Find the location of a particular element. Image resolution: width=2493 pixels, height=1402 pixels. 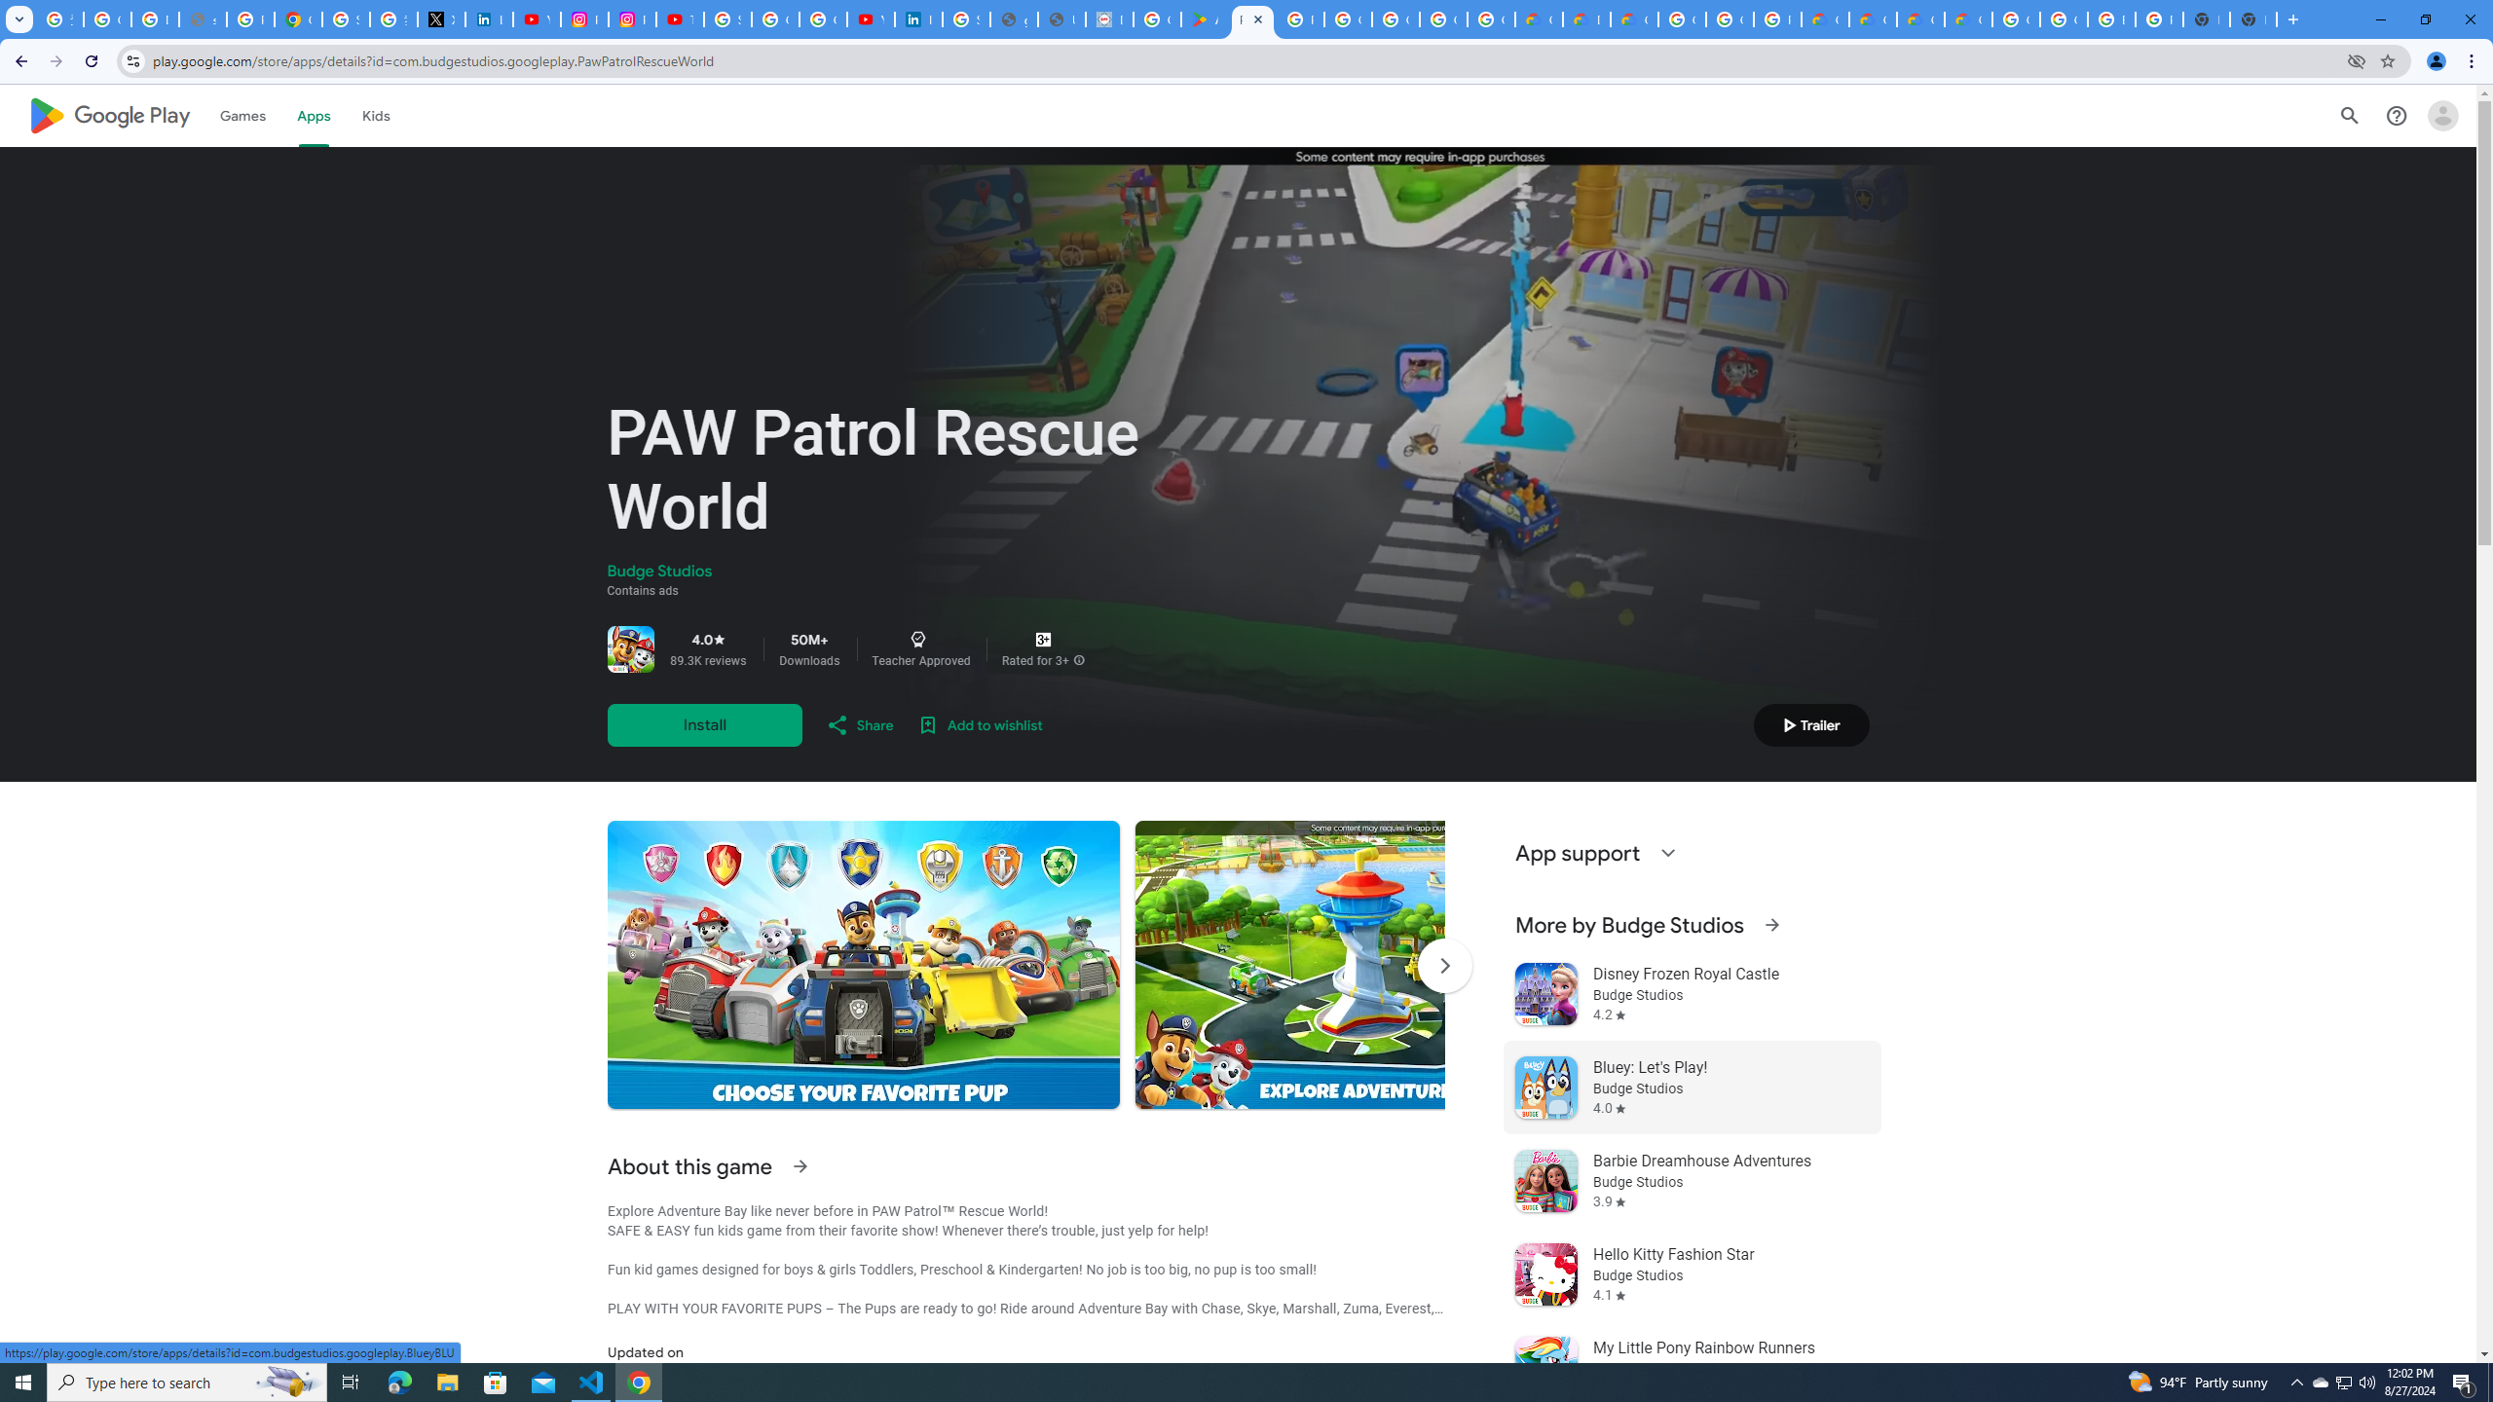

Third-party cookies blocked is located at coordinates (2357, 60).